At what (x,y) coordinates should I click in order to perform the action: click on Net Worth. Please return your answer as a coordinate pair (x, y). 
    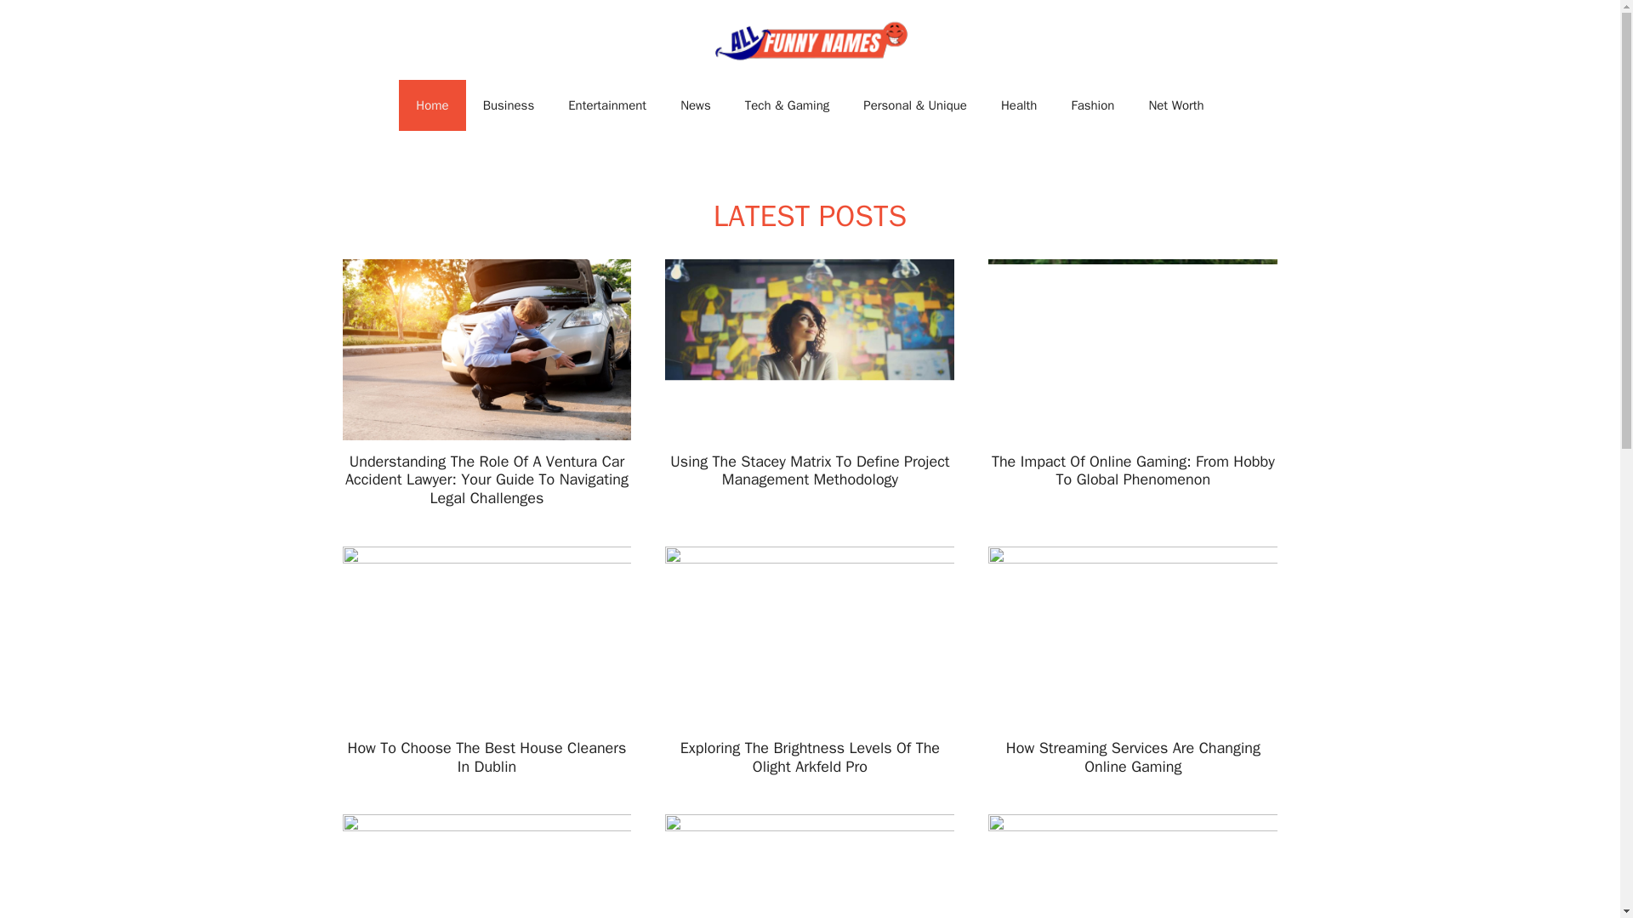
    Looking at the image, I should click on (1175, 105).